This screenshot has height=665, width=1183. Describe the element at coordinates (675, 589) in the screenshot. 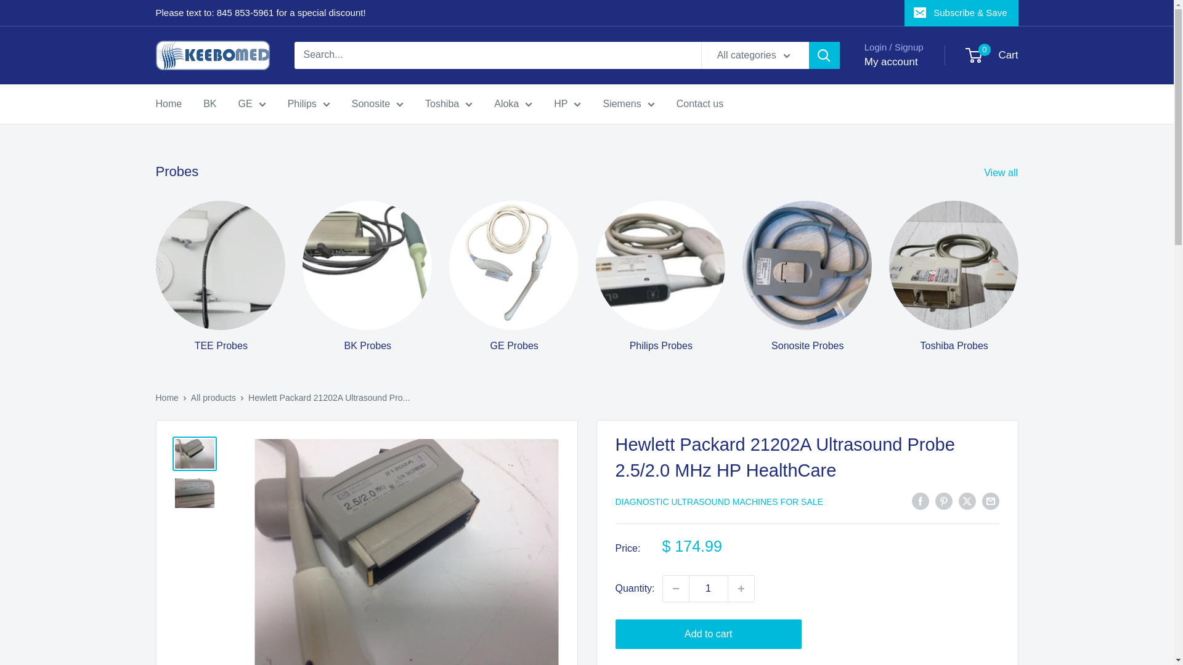

I see `Decrease quantity by 1` at that location.